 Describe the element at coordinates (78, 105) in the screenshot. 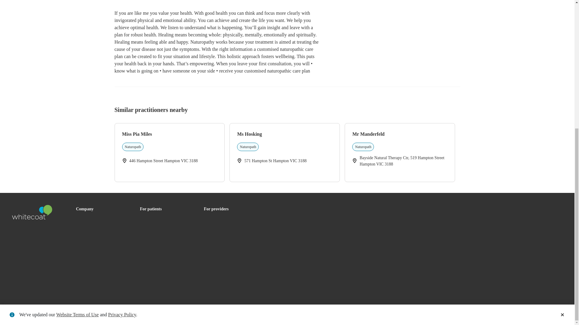

I see `Website Terms of Use` at that location.